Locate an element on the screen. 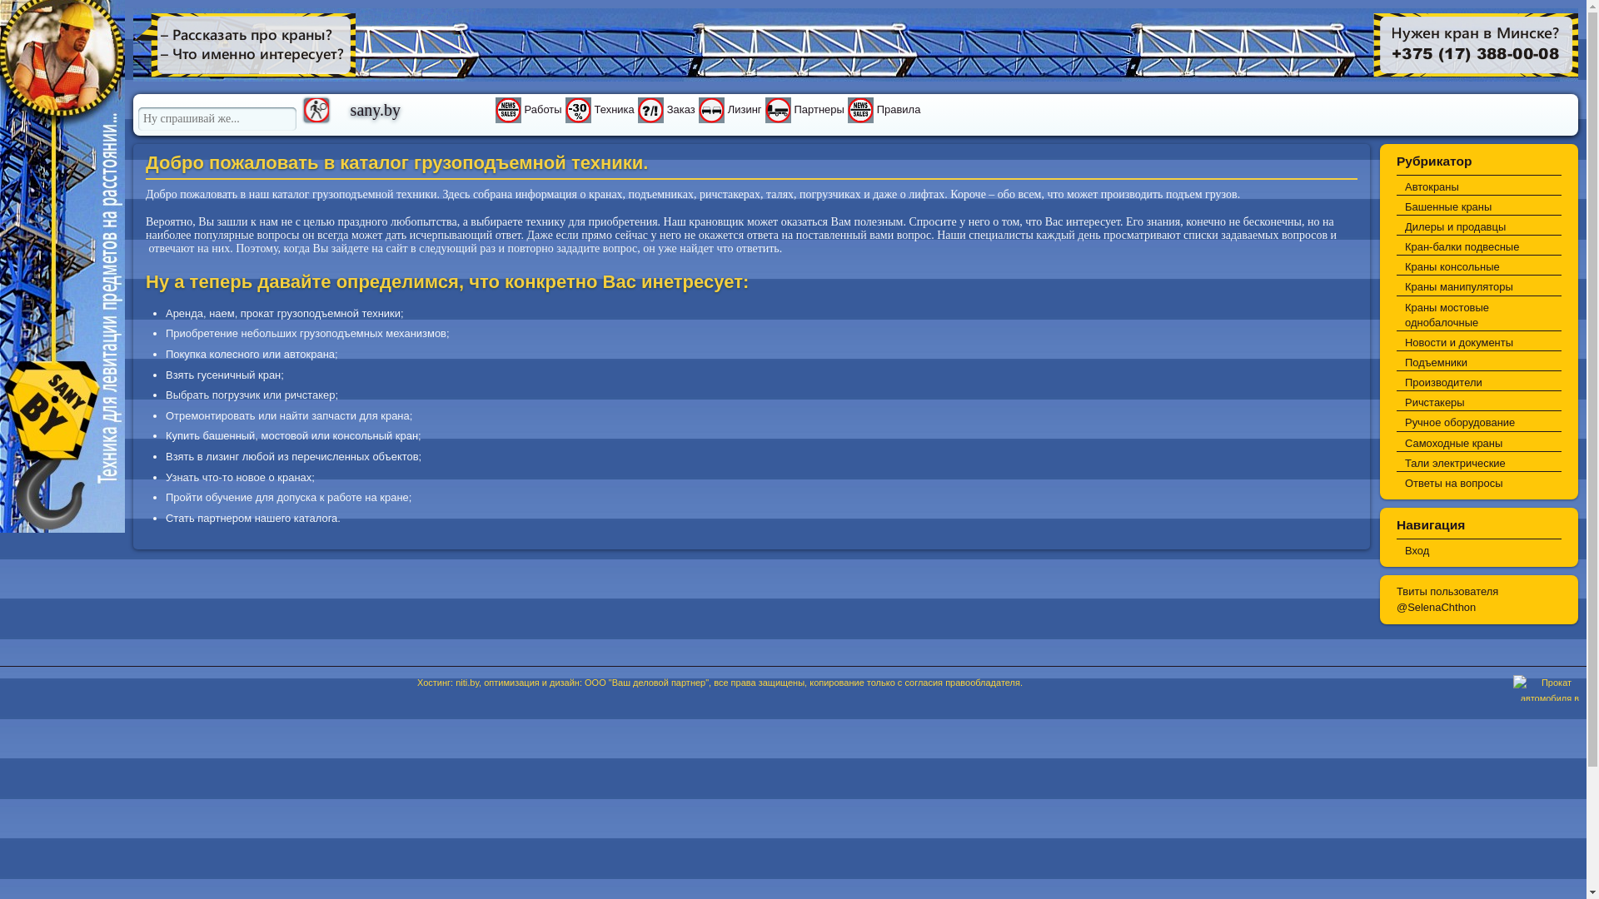  niti.by is located at coordinates (467, 683).